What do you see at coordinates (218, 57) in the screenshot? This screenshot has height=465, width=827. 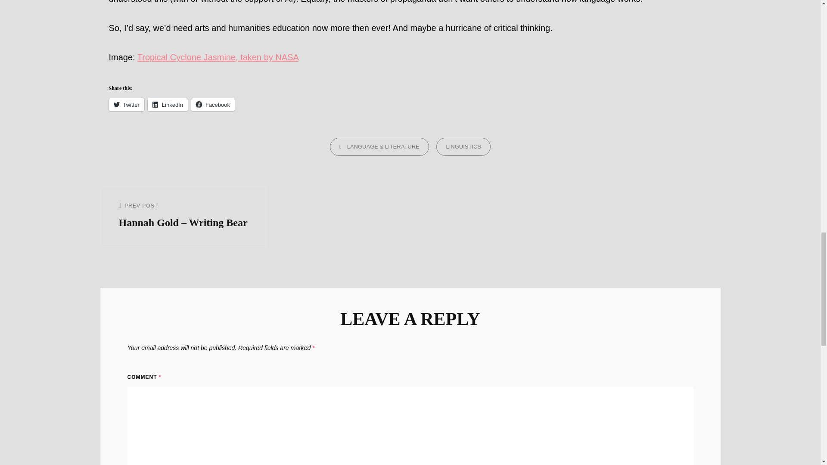 I see `Tropical Cyclone Jasmine, taken by NASA` at bounding box center [218, 57].